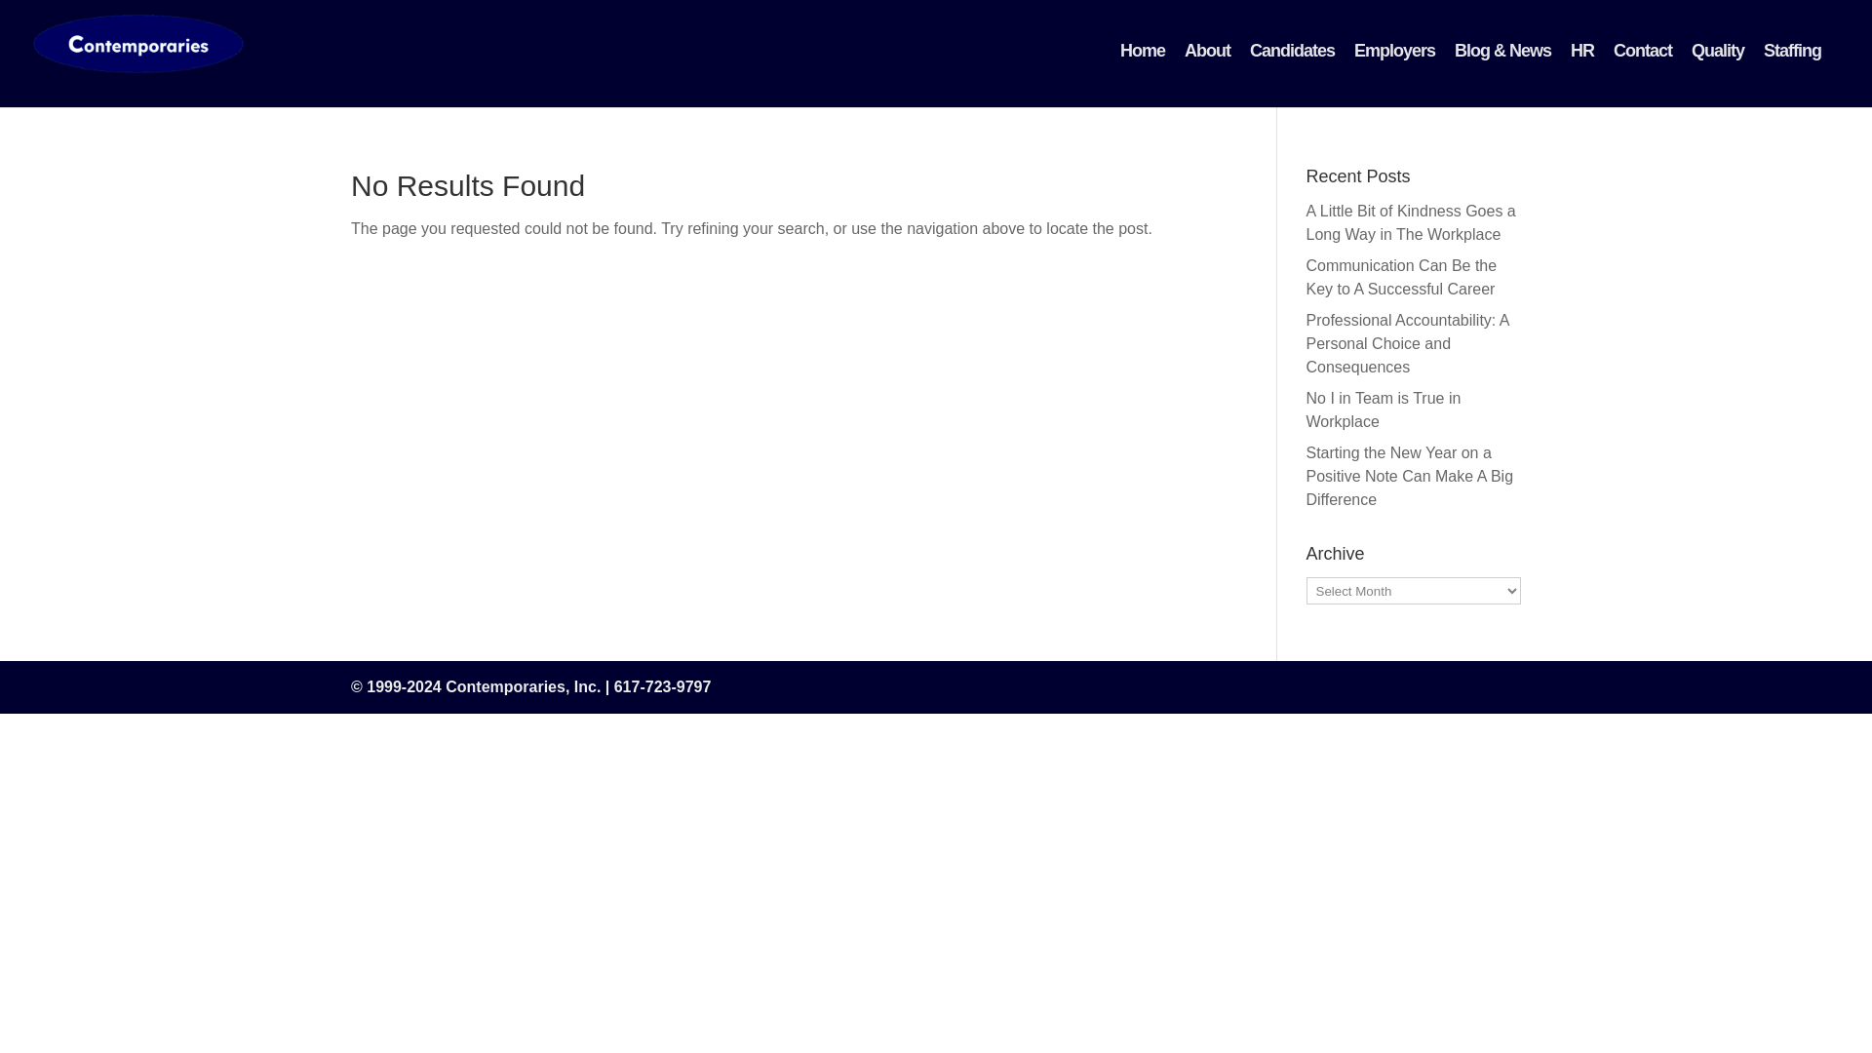 The height and width of the screenshot is (1053, 1872). Describe the element at coordinates (1792, 51) in the screenshot. I see `Staffing` at that location.